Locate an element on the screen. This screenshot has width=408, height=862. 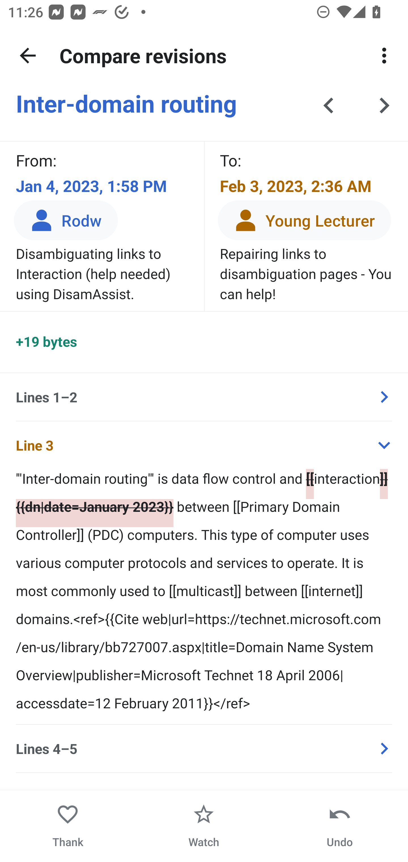
Thank is located at coordinates (68, 826).